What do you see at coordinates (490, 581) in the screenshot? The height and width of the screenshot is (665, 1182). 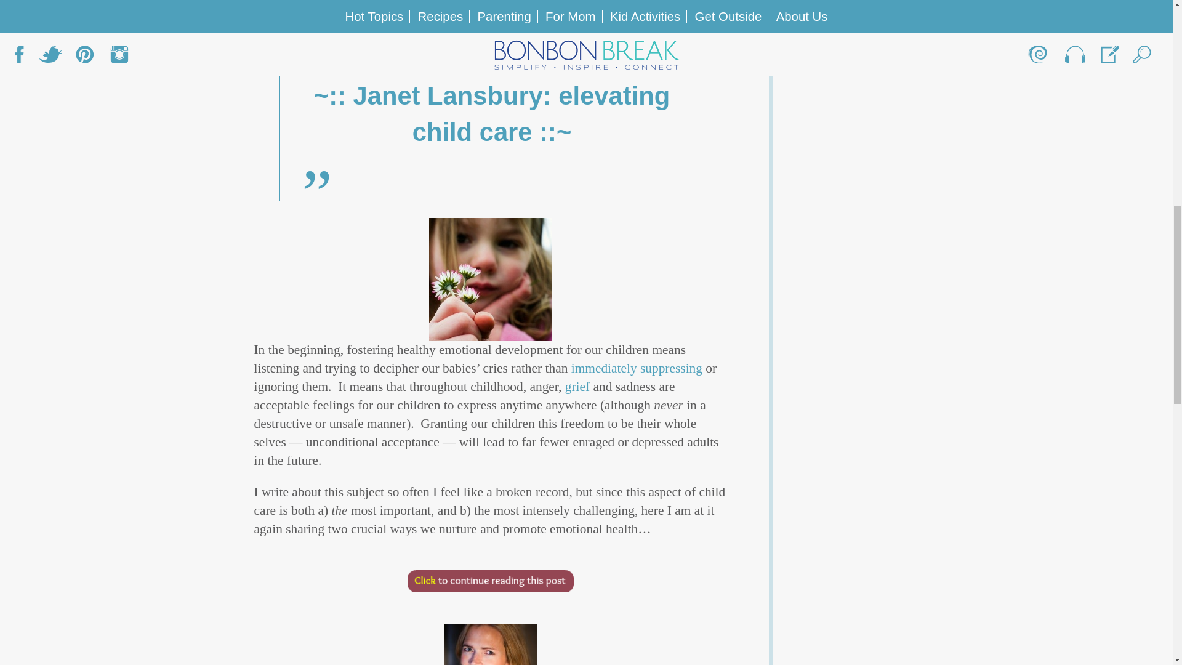 I see `click` at bounding box center [490, 581].